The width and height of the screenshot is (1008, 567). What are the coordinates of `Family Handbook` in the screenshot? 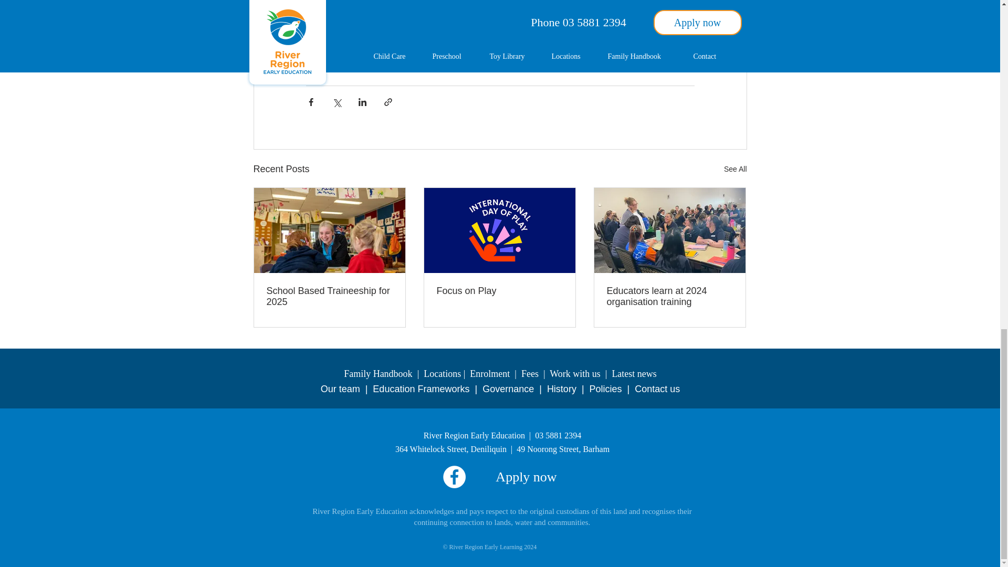 It's located at (378, 374).